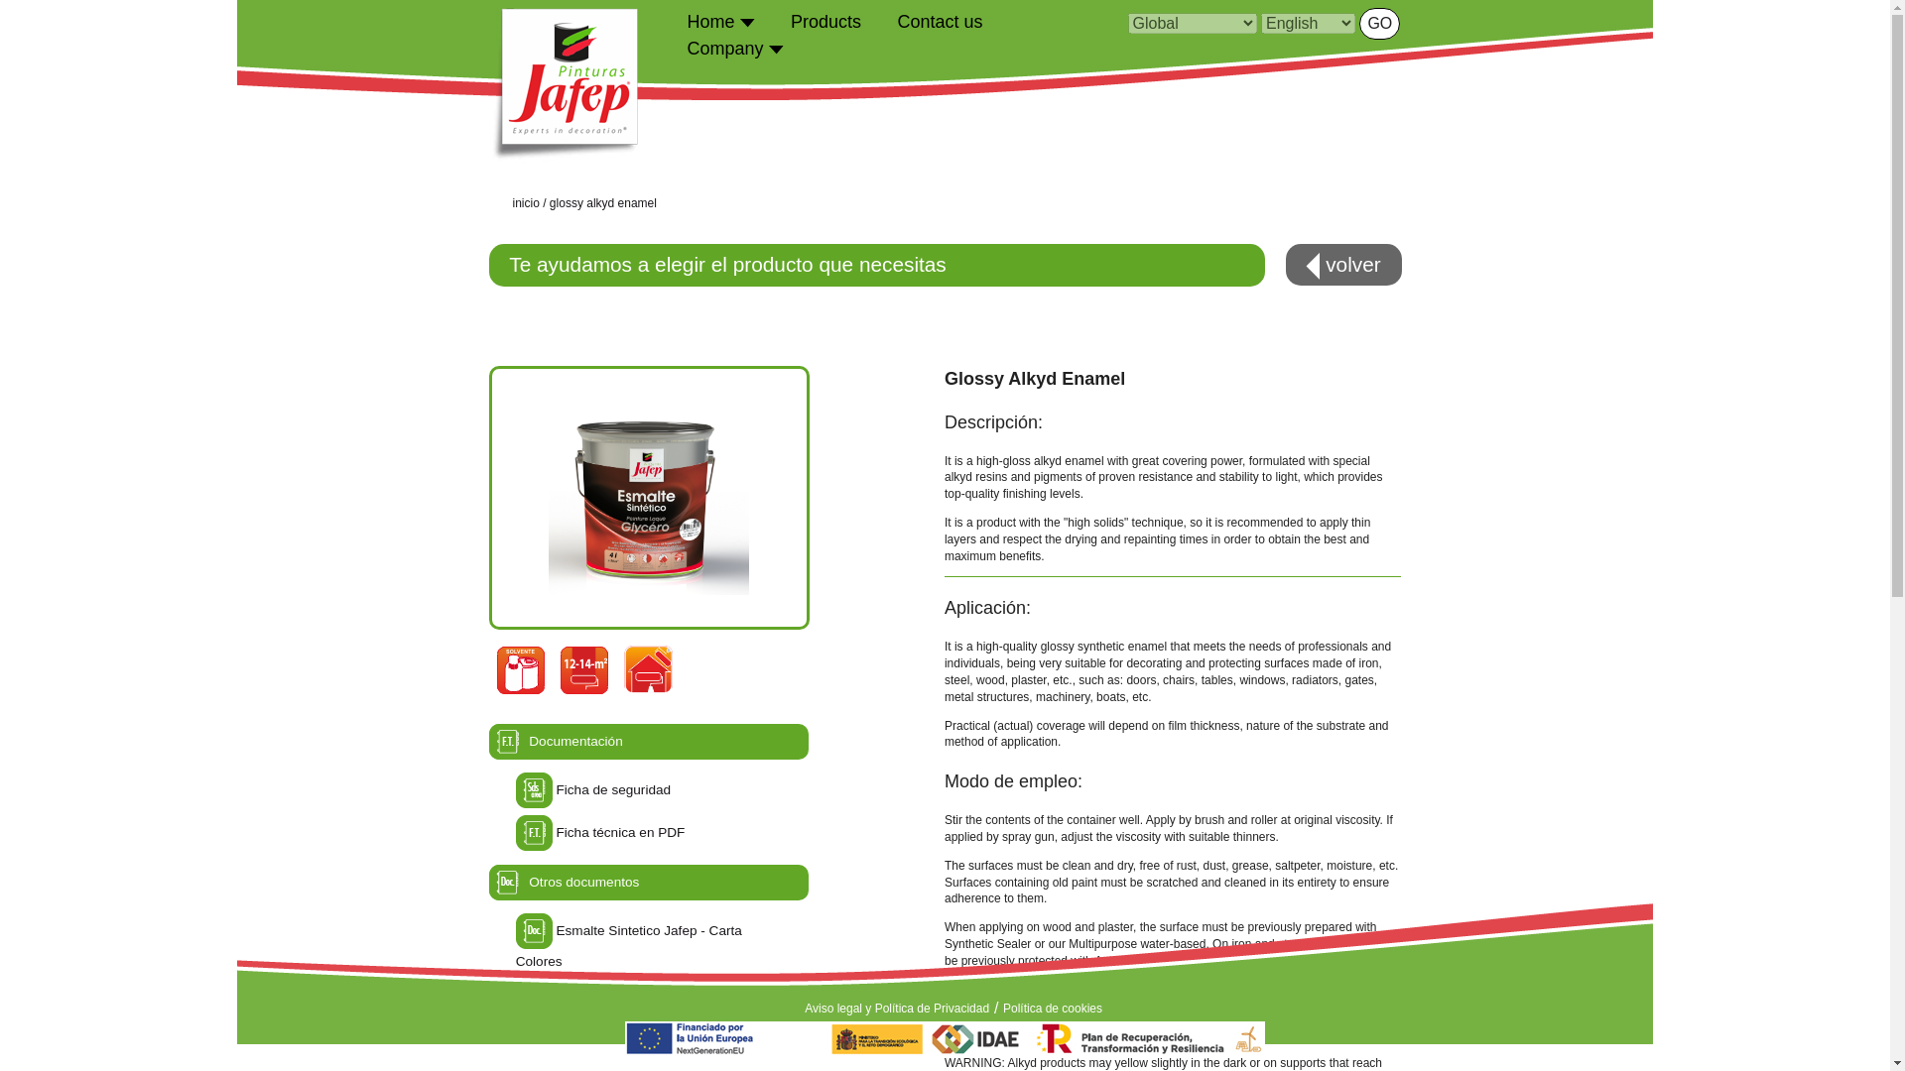 The width and height of the screenshot is (1905, 1071). What do you see at coordinates (613, 789) in the screenshot?
I see `Ficha de seguridad` at bounding box center [613, 789].